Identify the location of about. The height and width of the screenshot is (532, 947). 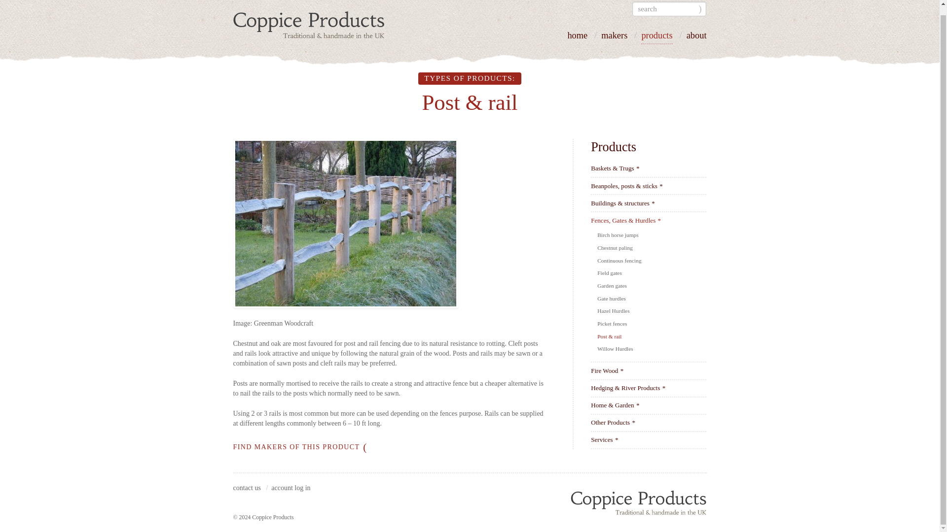
(696, 37).